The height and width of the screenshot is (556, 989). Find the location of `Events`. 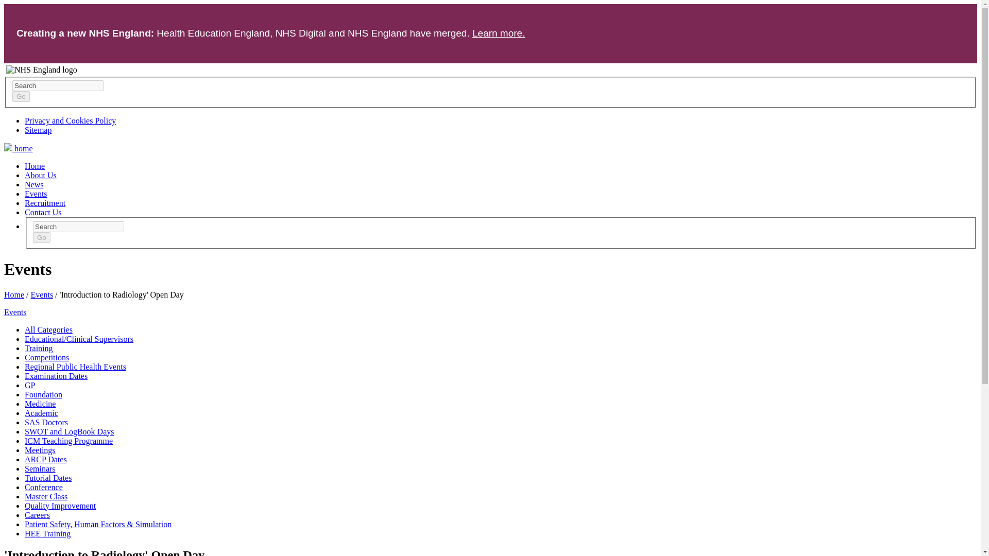

Events is located at coordinates (42, 294).